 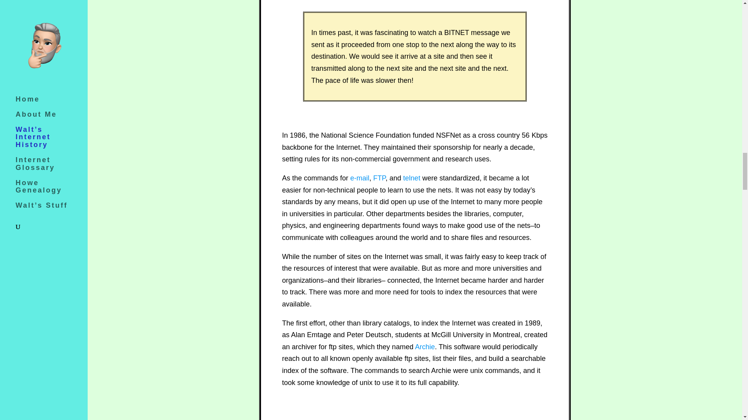 What do you see at coordinates (360, 178) in the screenshot?
I see `e-mail` at bounding box center [360, 178].